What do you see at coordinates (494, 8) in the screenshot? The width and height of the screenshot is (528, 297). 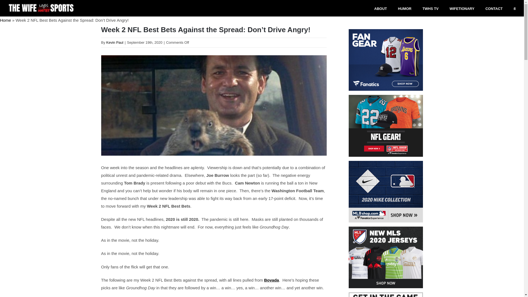 I see `CONTACT` at bounding box center [494, 8].